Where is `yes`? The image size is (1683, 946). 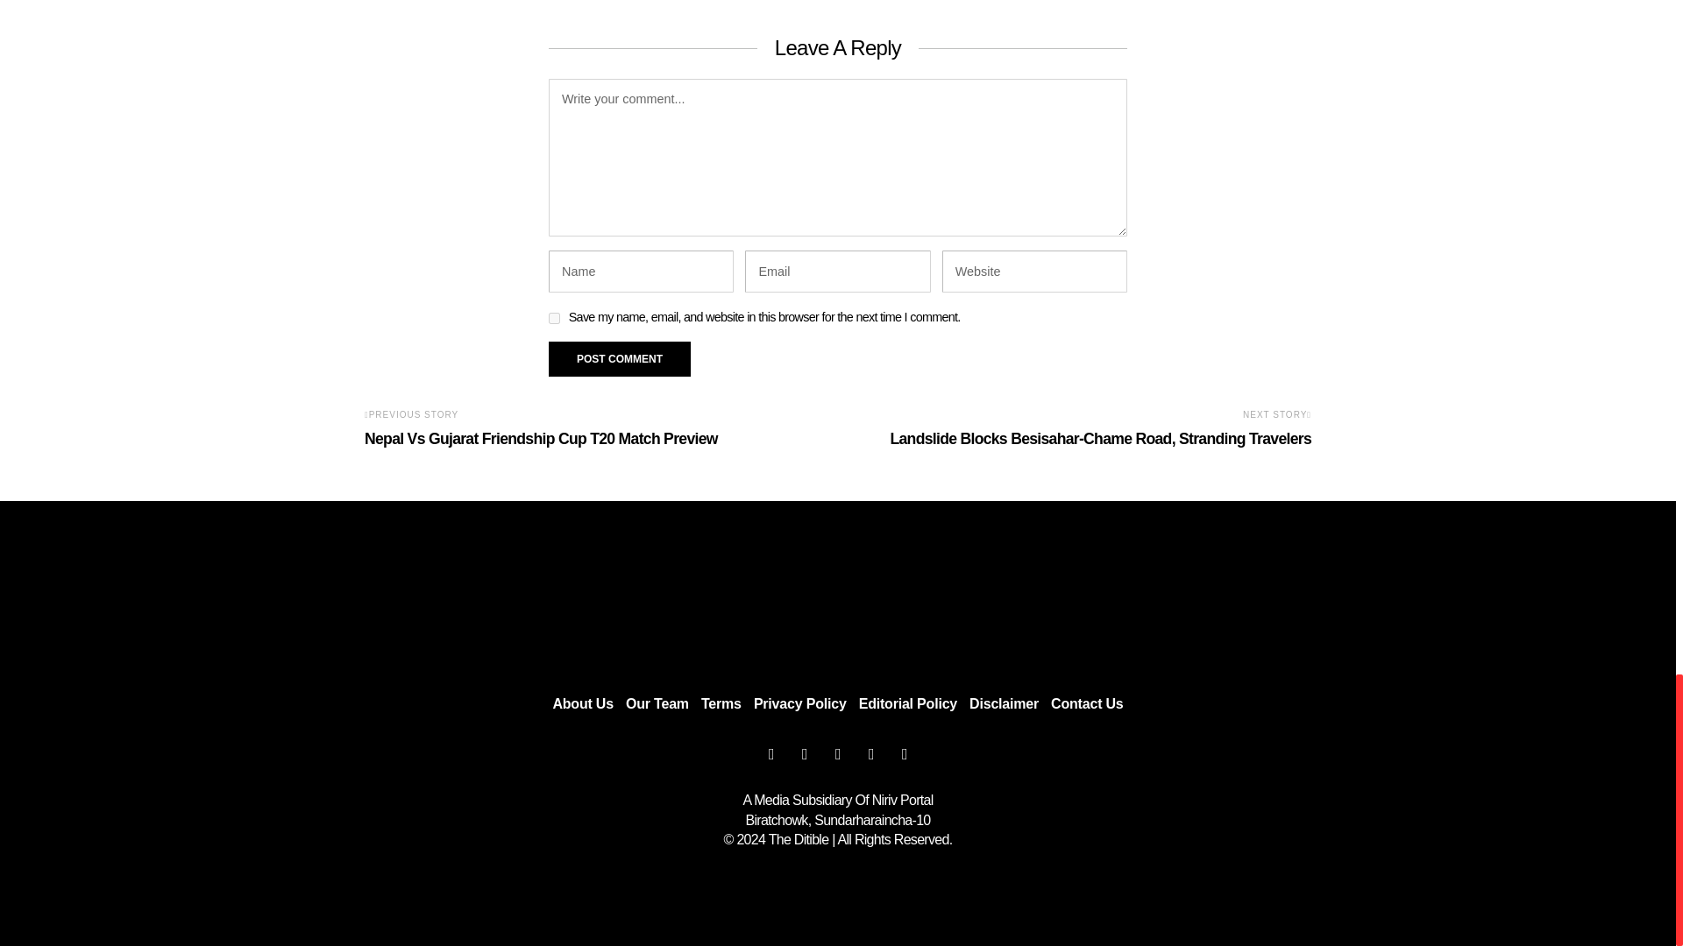
yes is located at coordinates (554, 319).